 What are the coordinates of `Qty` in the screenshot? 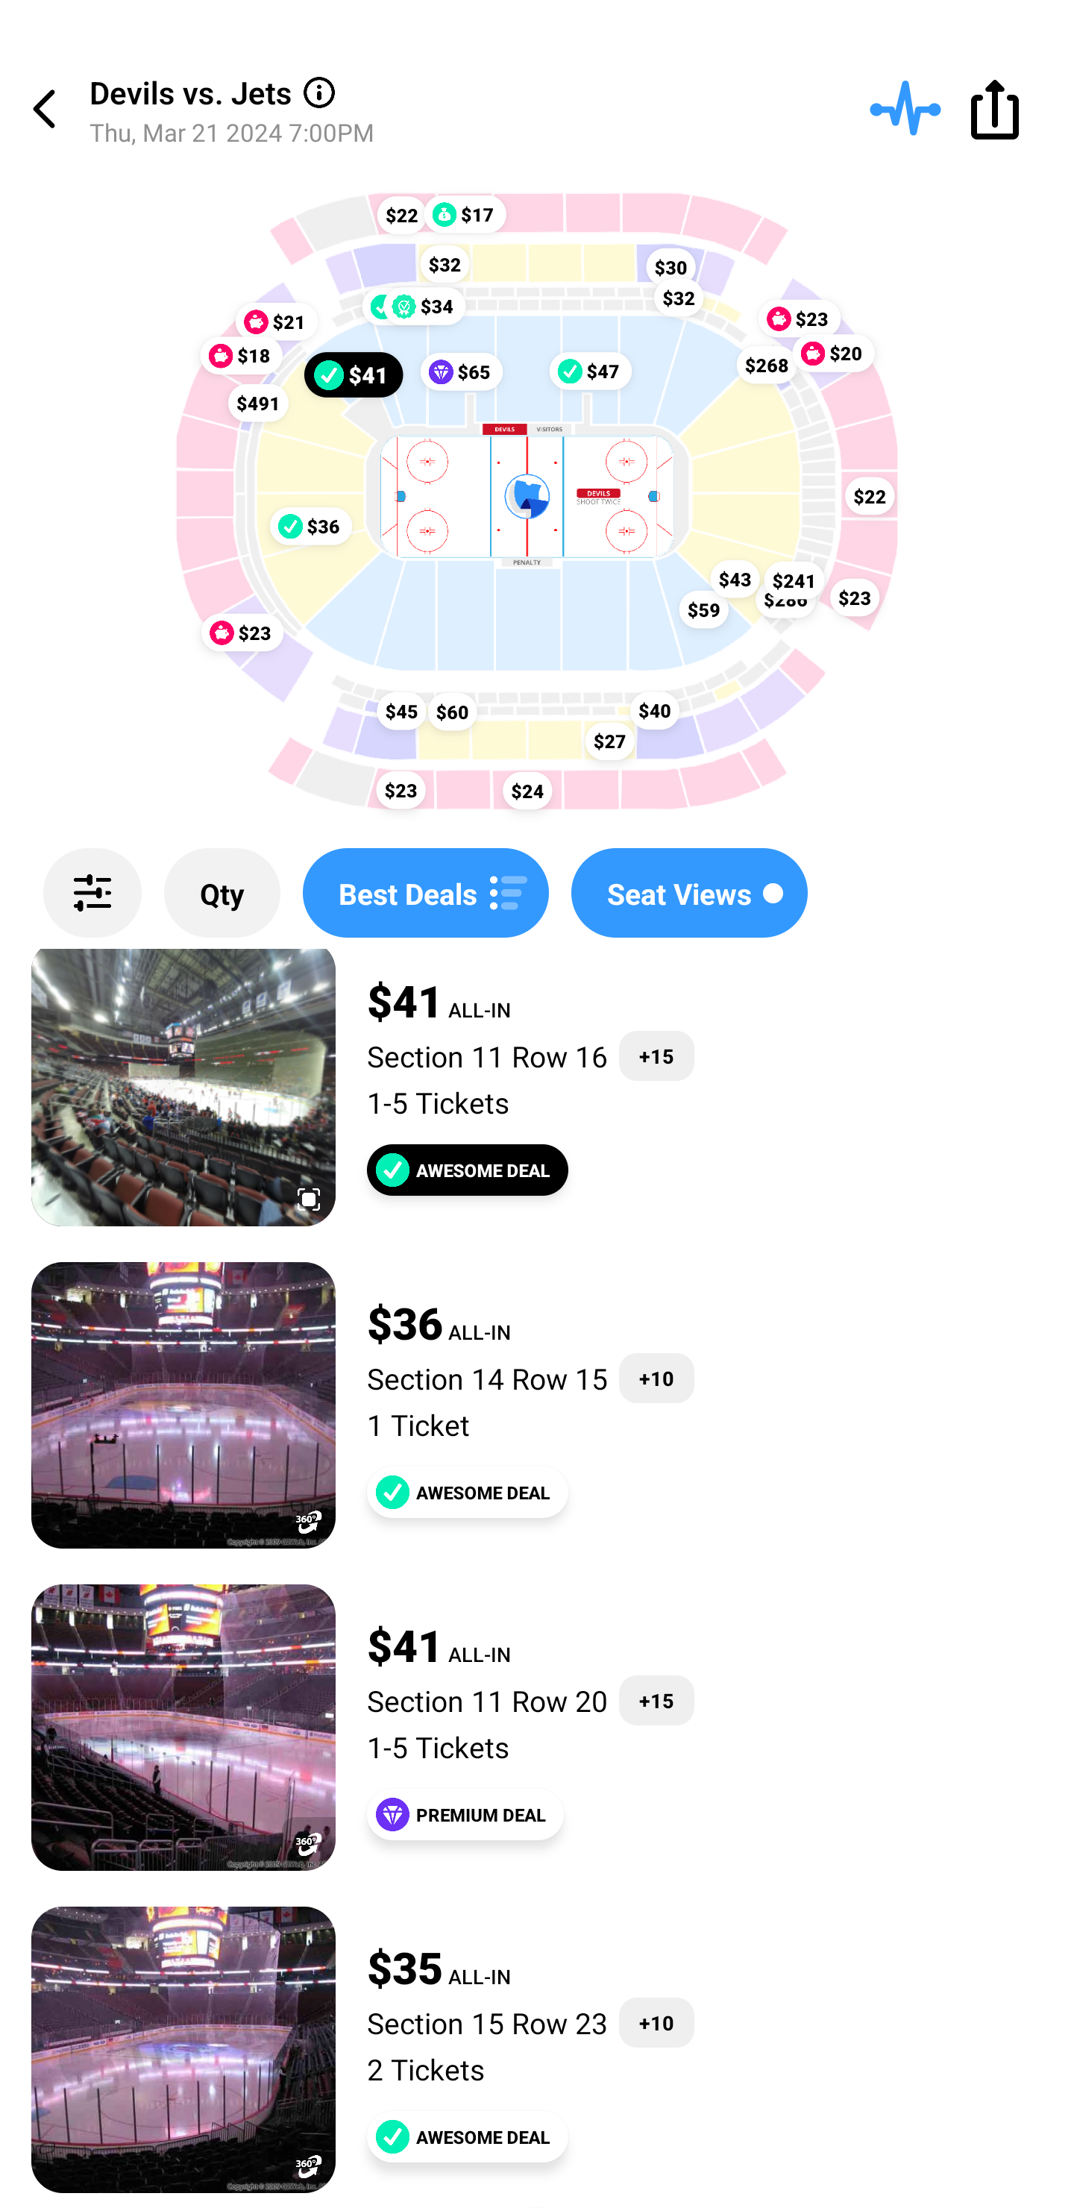 It's located at (222, 893).